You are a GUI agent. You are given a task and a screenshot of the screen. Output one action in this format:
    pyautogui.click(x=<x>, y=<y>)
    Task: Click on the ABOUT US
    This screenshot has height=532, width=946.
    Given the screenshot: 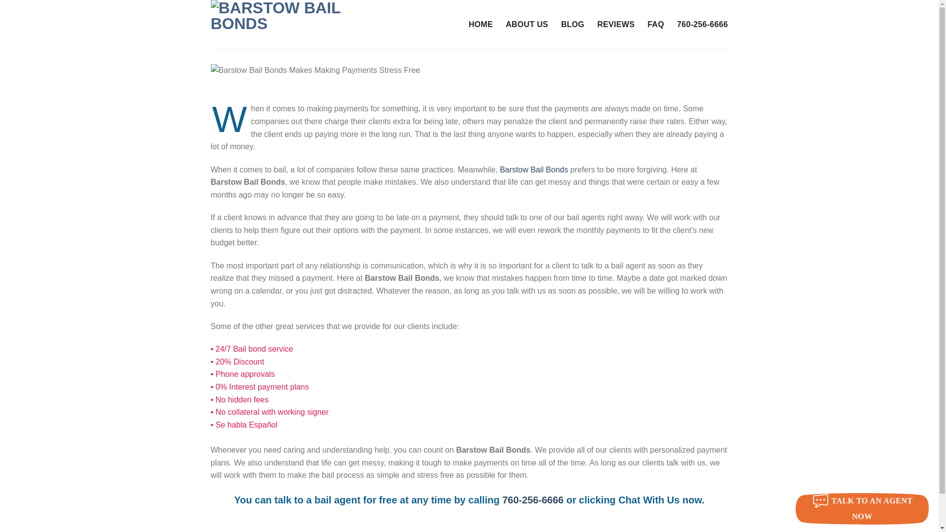 What is the action you would take?
    pyautogui.click(x=526, y=25)
    